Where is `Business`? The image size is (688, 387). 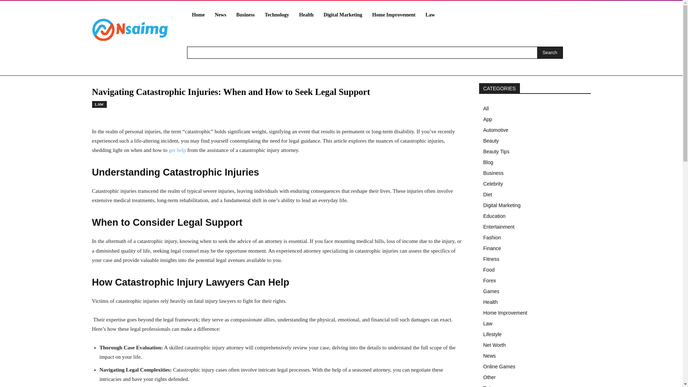
Business is located at coordinates (245, 15).